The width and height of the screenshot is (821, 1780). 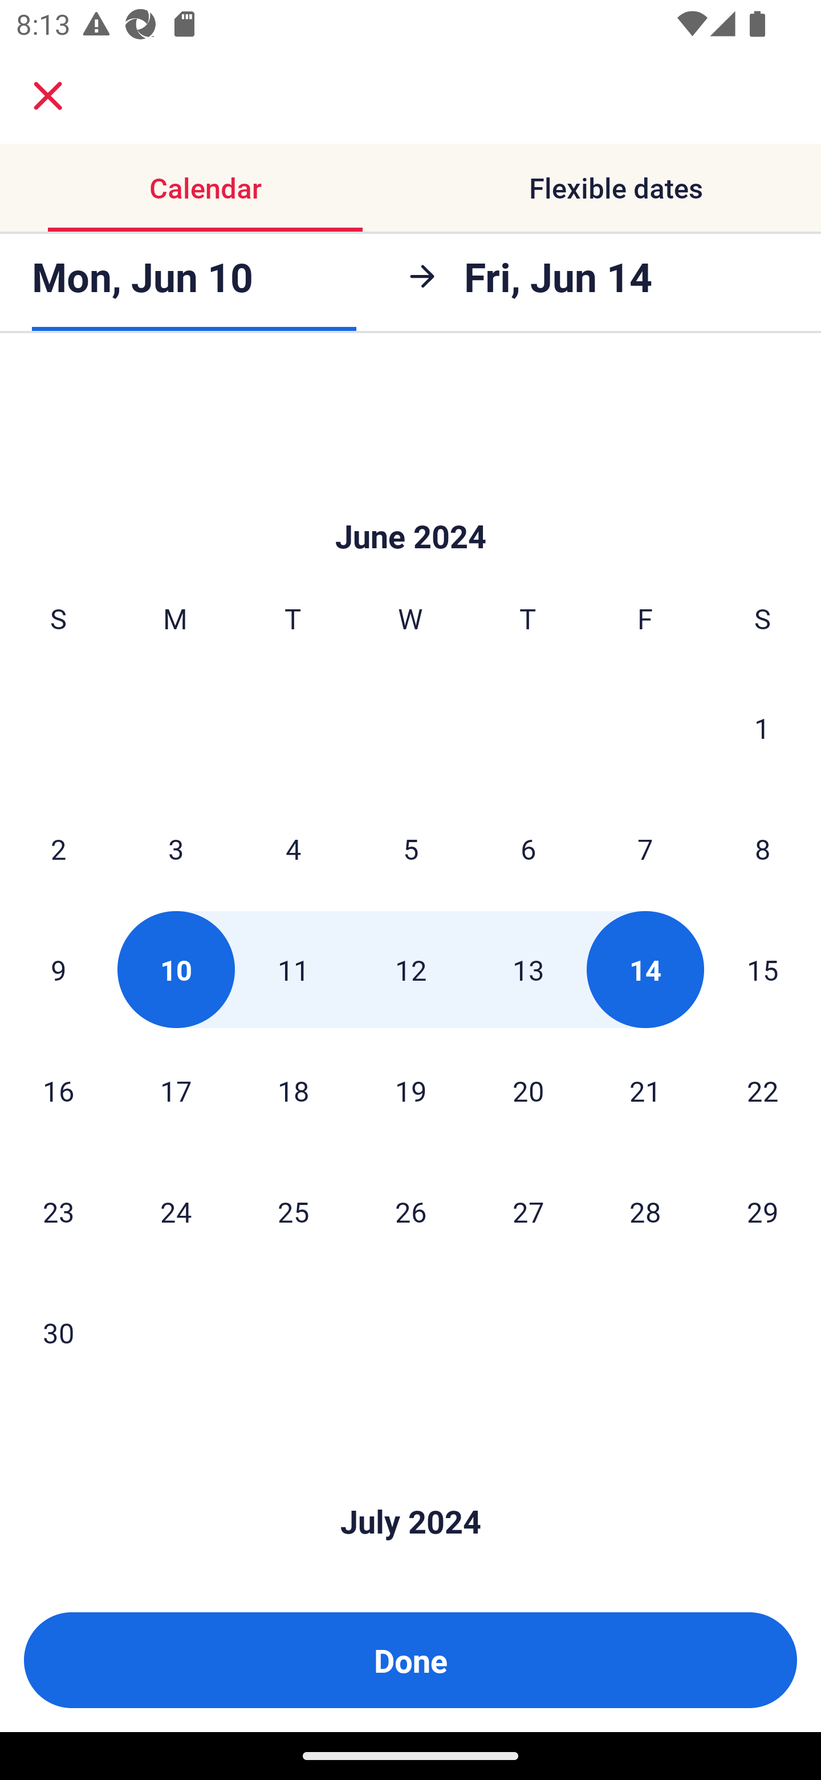 What do you see at coordinates (58, 849) in the screenshot?
I see `2 Sunday, June 2, 2024` at bounding box center [58, 849].